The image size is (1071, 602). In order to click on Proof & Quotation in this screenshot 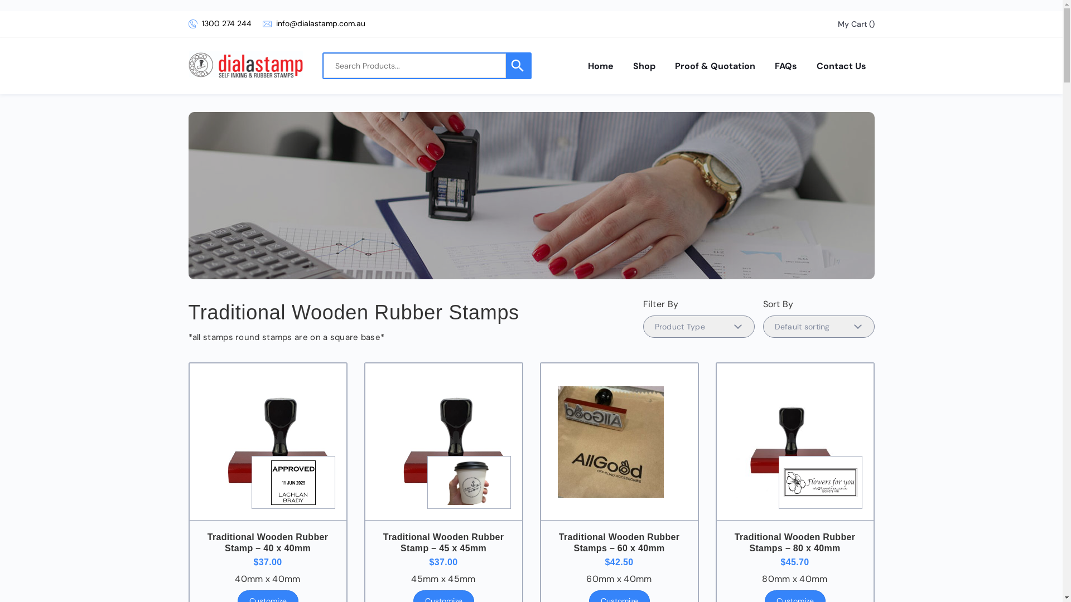, I will do `click(715, 66)`.